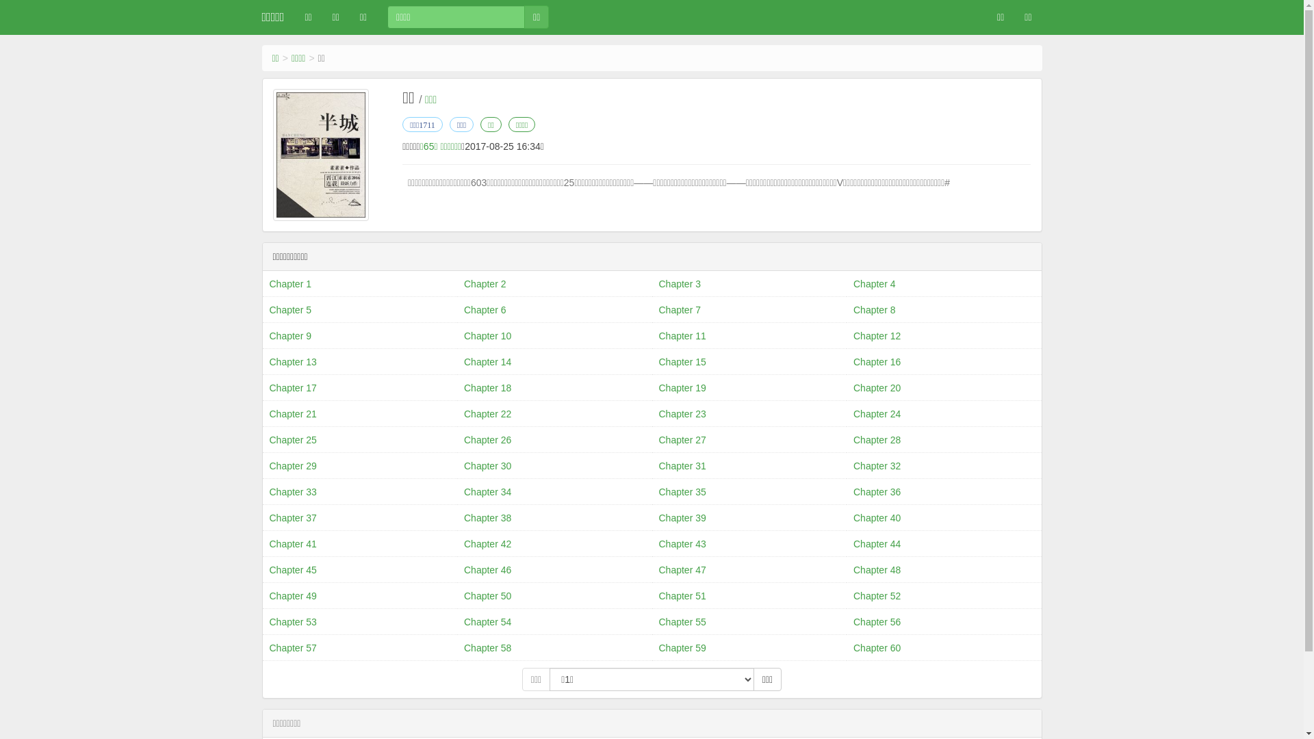 The image size is (1314, 739). I want to click on Chapter 26, so click(554, 439).